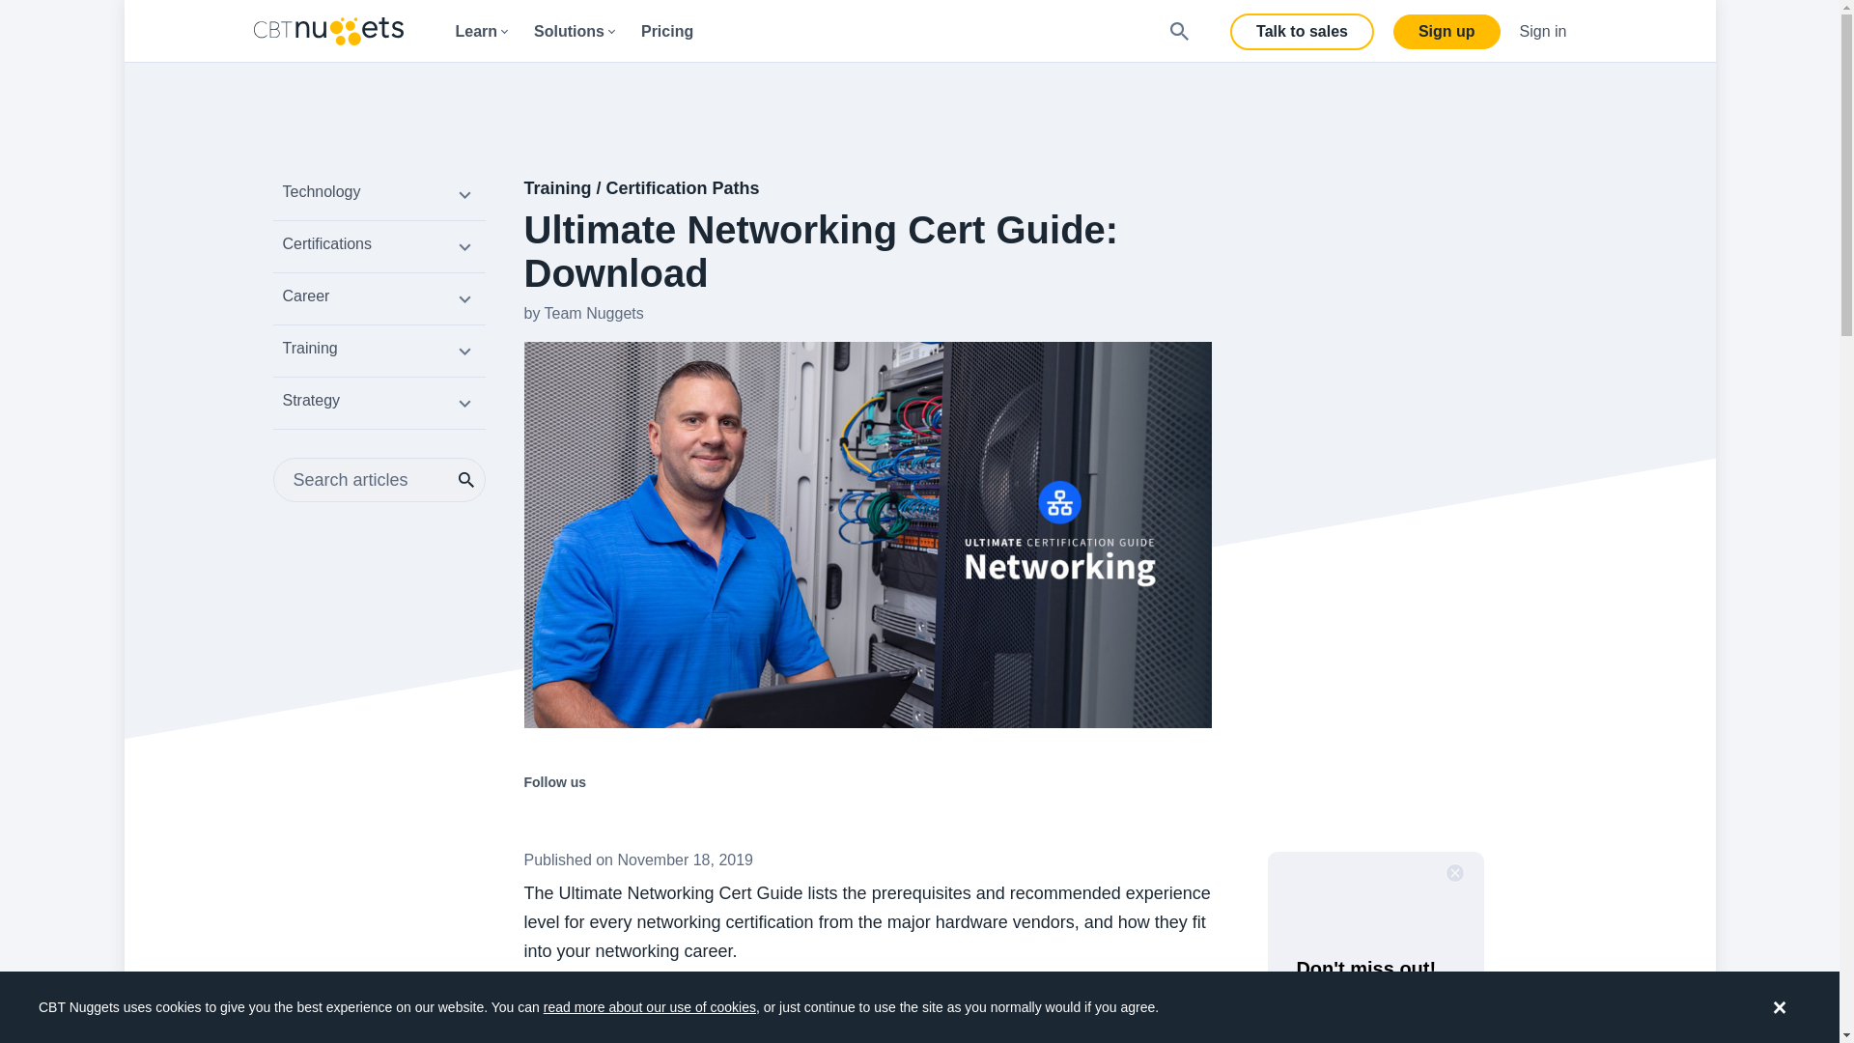 Image resolution: width=1854 pixels, height=1043 pixels. What do you see at coordinates (1543, 31) in the screenshot?
I see `Sign in` at bounding box center [1543, 31].